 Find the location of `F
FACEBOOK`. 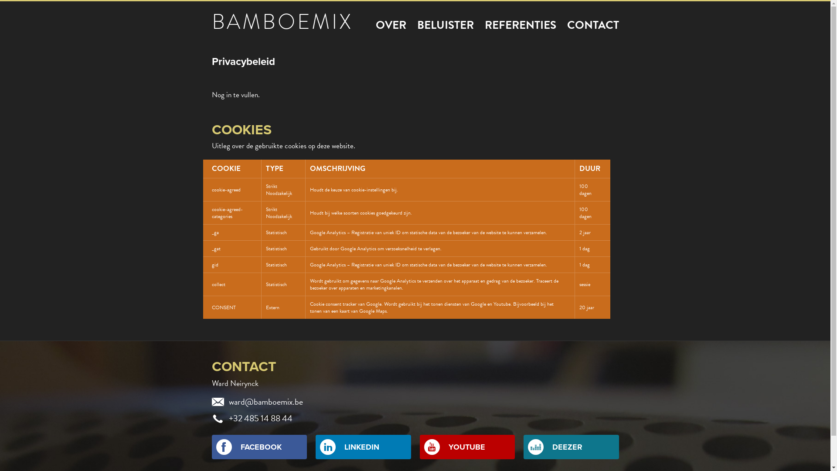

F
FACEBOOK is located at coordinates (260, 447).